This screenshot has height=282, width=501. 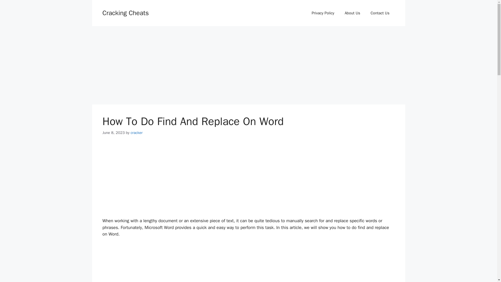 What do you see at coordinates (323, 13) in the screenshot?
I see `Privacy Policy` at bounding box center [323, 13].